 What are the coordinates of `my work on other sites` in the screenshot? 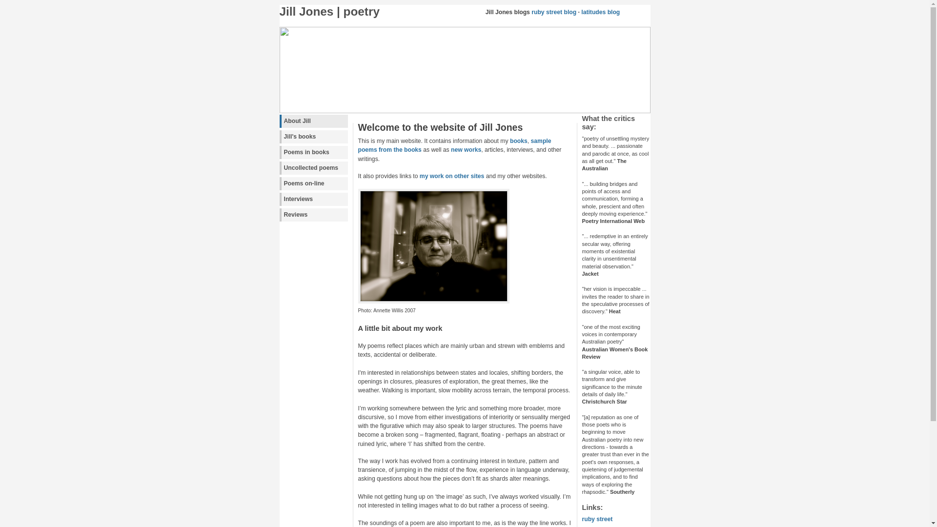 It's located at (452, 176).